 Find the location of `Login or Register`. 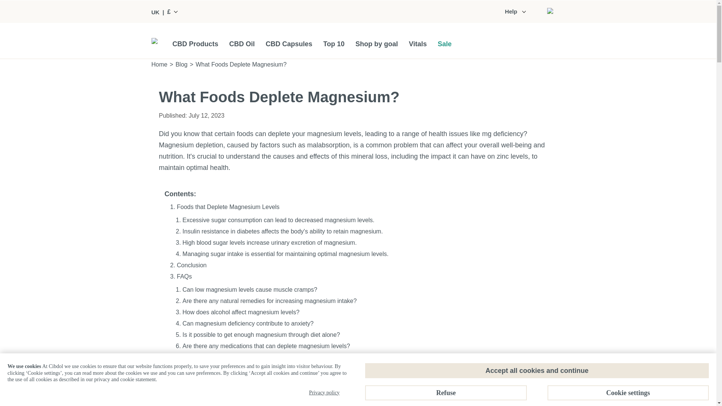

Login or Register is located at coordinates (550, 11).